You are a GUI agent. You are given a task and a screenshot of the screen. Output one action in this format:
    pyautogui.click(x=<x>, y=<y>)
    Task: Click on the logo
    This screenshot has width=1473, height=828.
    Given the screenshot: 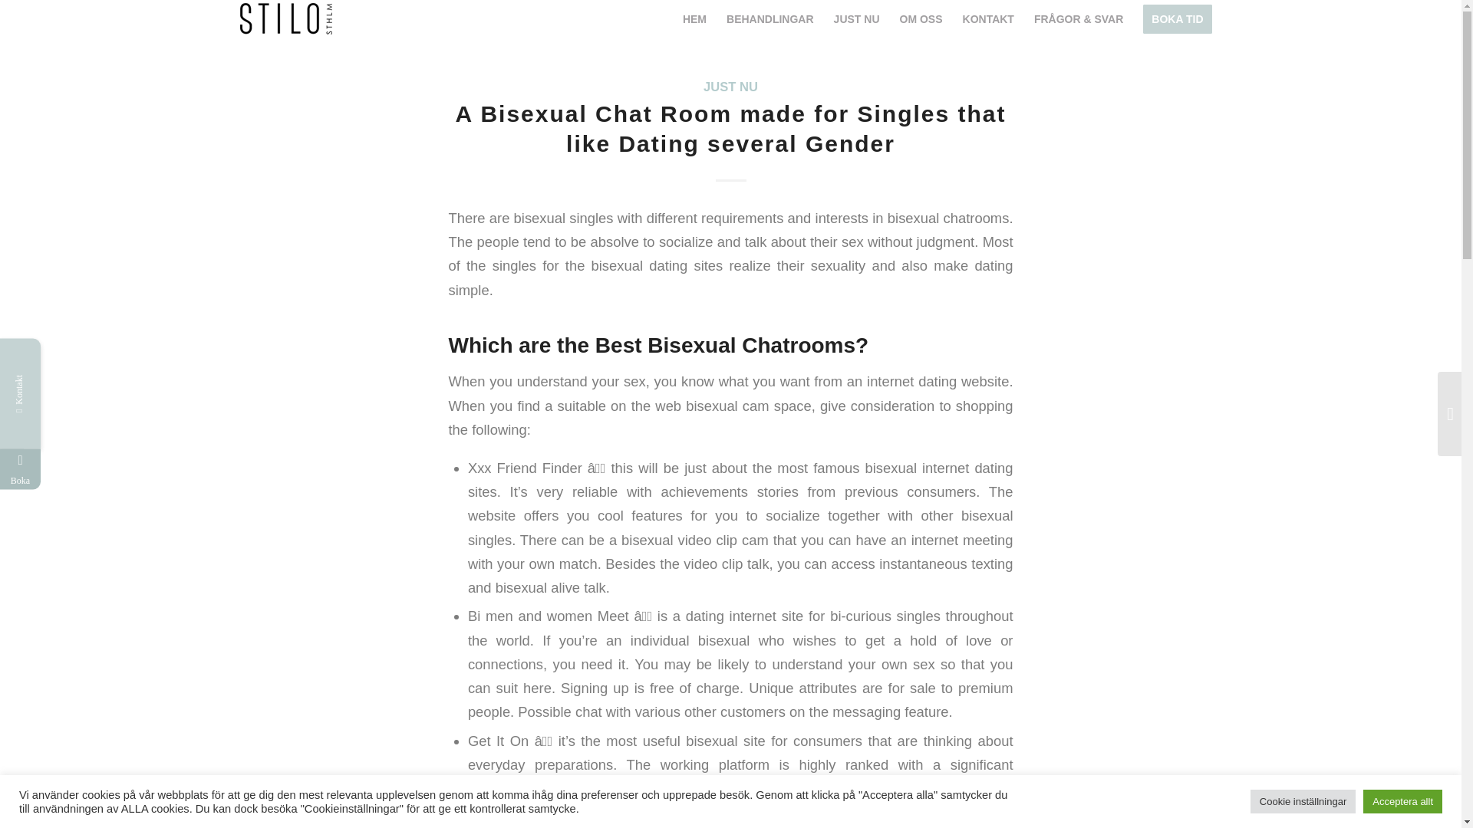 What is the action you would take?
    pyautogui.click(x=285, y=17)
    